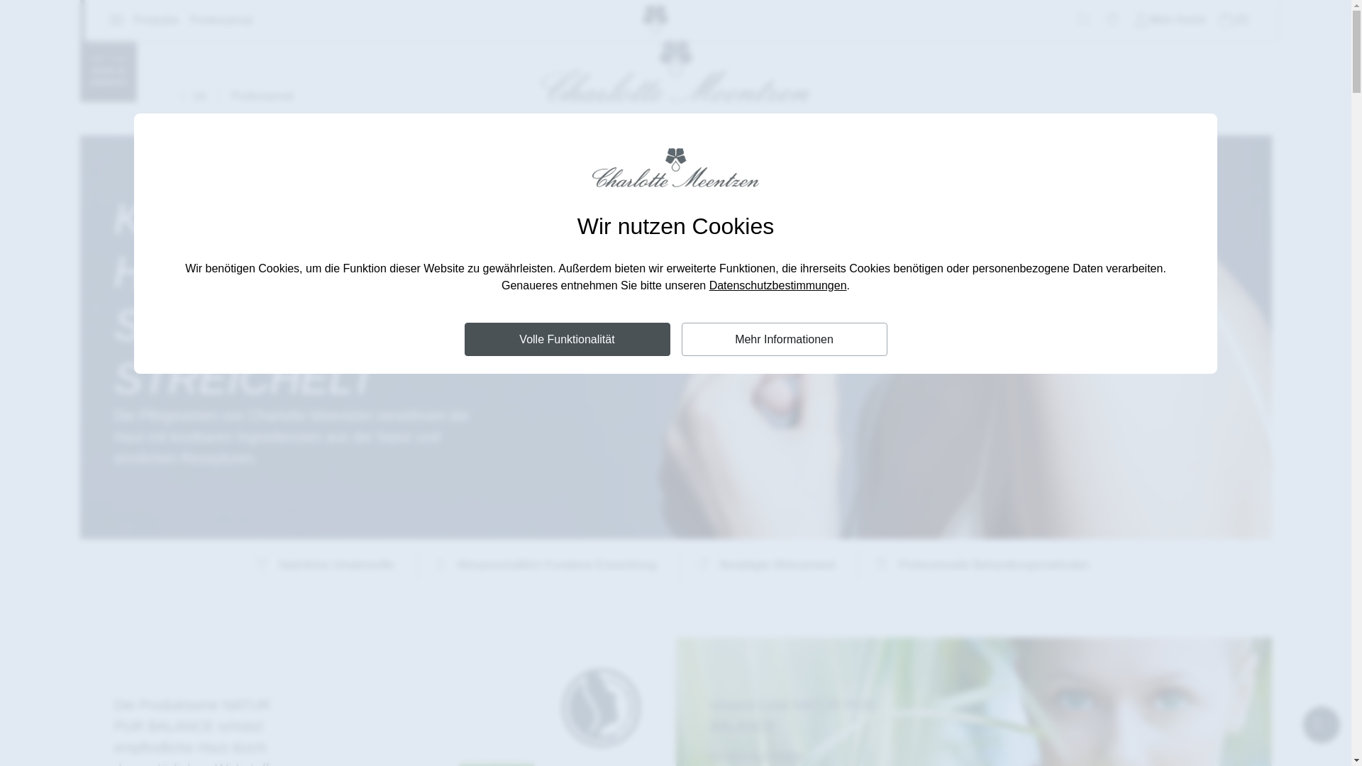 The width and height of the screenshot is (1362, 766). I want to click on Professional, so click(255, 96).